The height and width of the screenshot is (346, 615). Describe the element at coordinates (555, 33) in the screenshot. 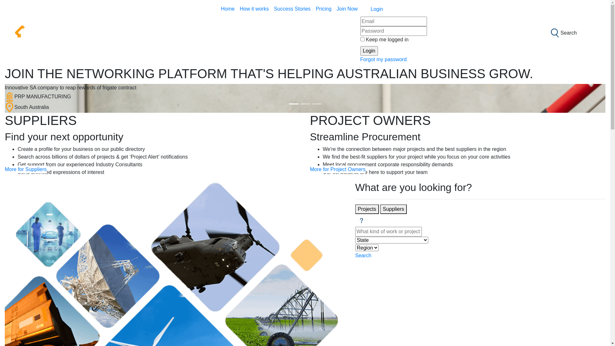

I see `Search Projects or Suppliers` at that location.